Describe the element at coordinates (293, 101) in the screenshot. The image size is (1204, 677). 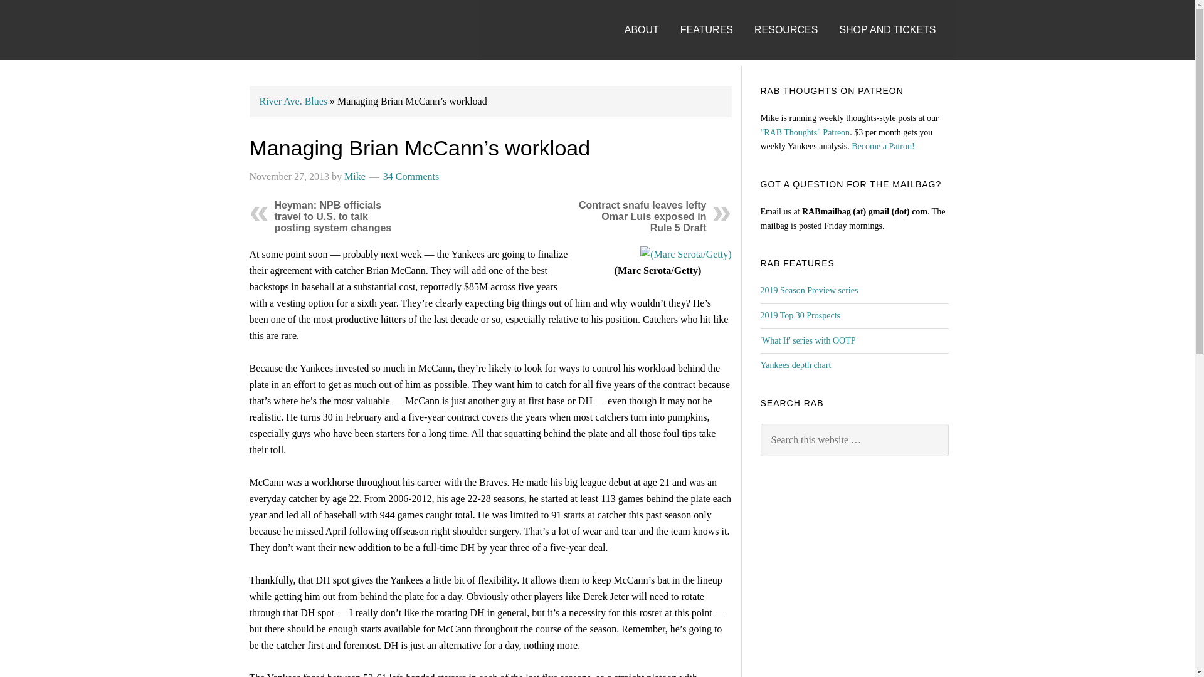
I see `River Ave. Blues` at that location.